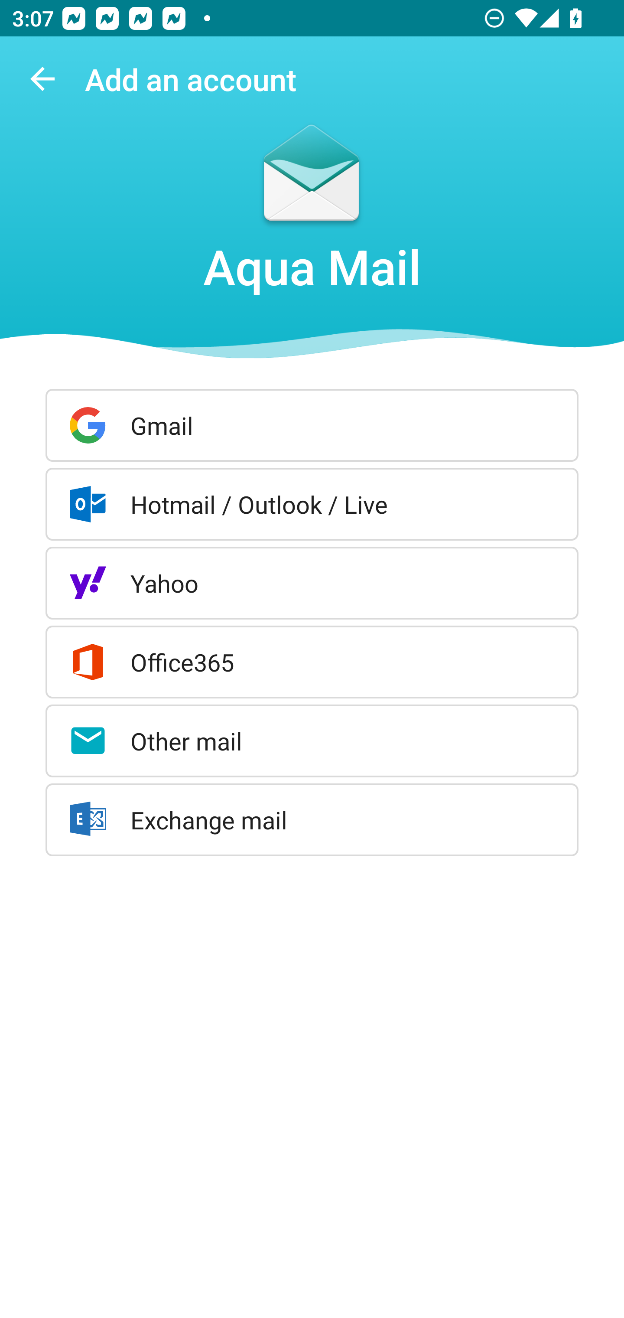 The height and width of the screenshot is (1318, 624). Describe the element at coordinates (312, 662) in the screenshot. I see `Office365` at that location.